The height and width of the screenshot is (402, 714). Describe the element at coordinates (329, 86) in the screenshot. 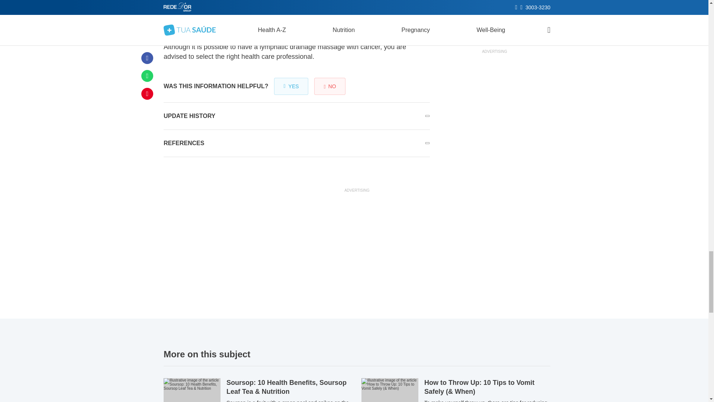

I see `NO` at that location.